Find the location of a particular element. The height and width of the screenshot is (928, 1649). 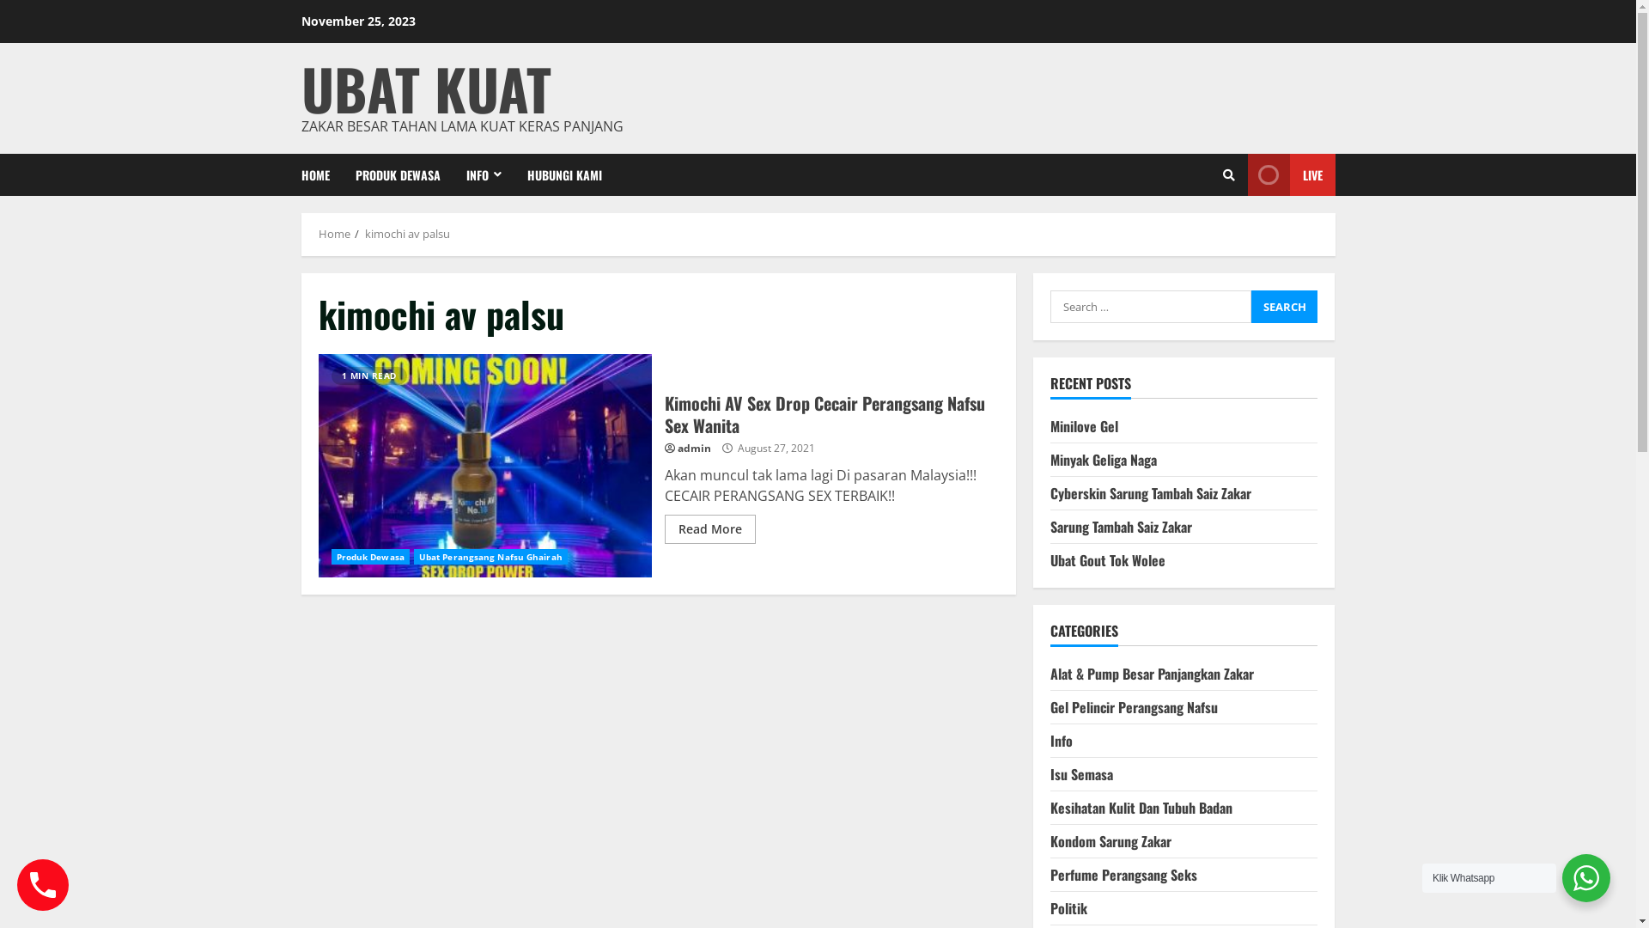

HOME is located at coordinates (321, 175).